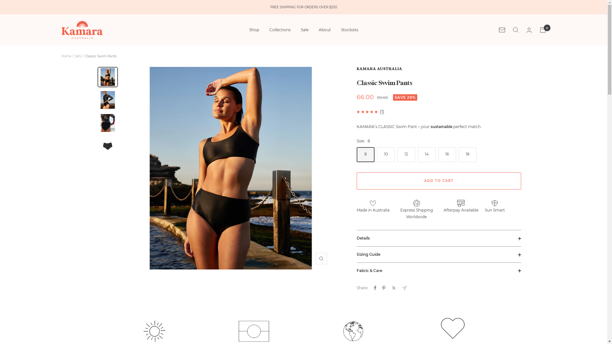  I want to click on Sale, so click(305, 30).